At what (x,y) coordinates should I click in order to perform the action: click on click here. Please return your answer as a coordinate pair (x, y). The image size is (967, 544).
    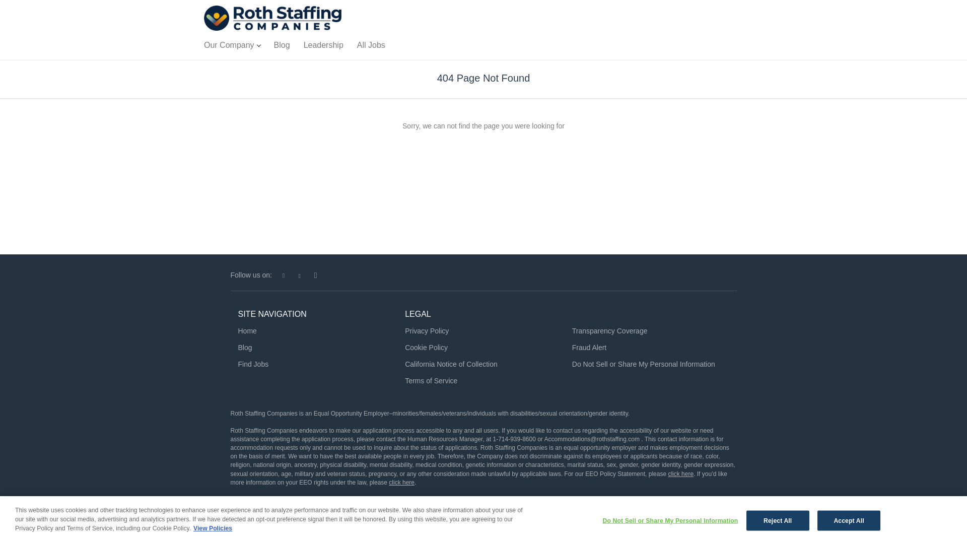
    Looking at the image, I should click on (680, 474).